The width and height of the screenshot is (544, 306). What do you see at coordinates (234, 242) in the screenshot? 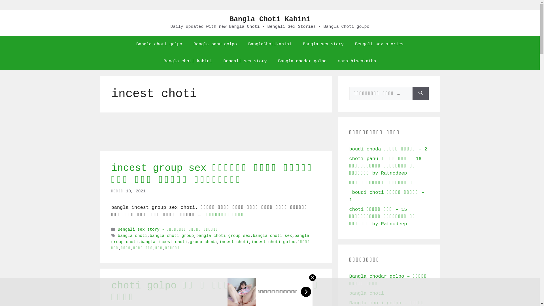
I see `incest choti` at bounding box center [234, 242].